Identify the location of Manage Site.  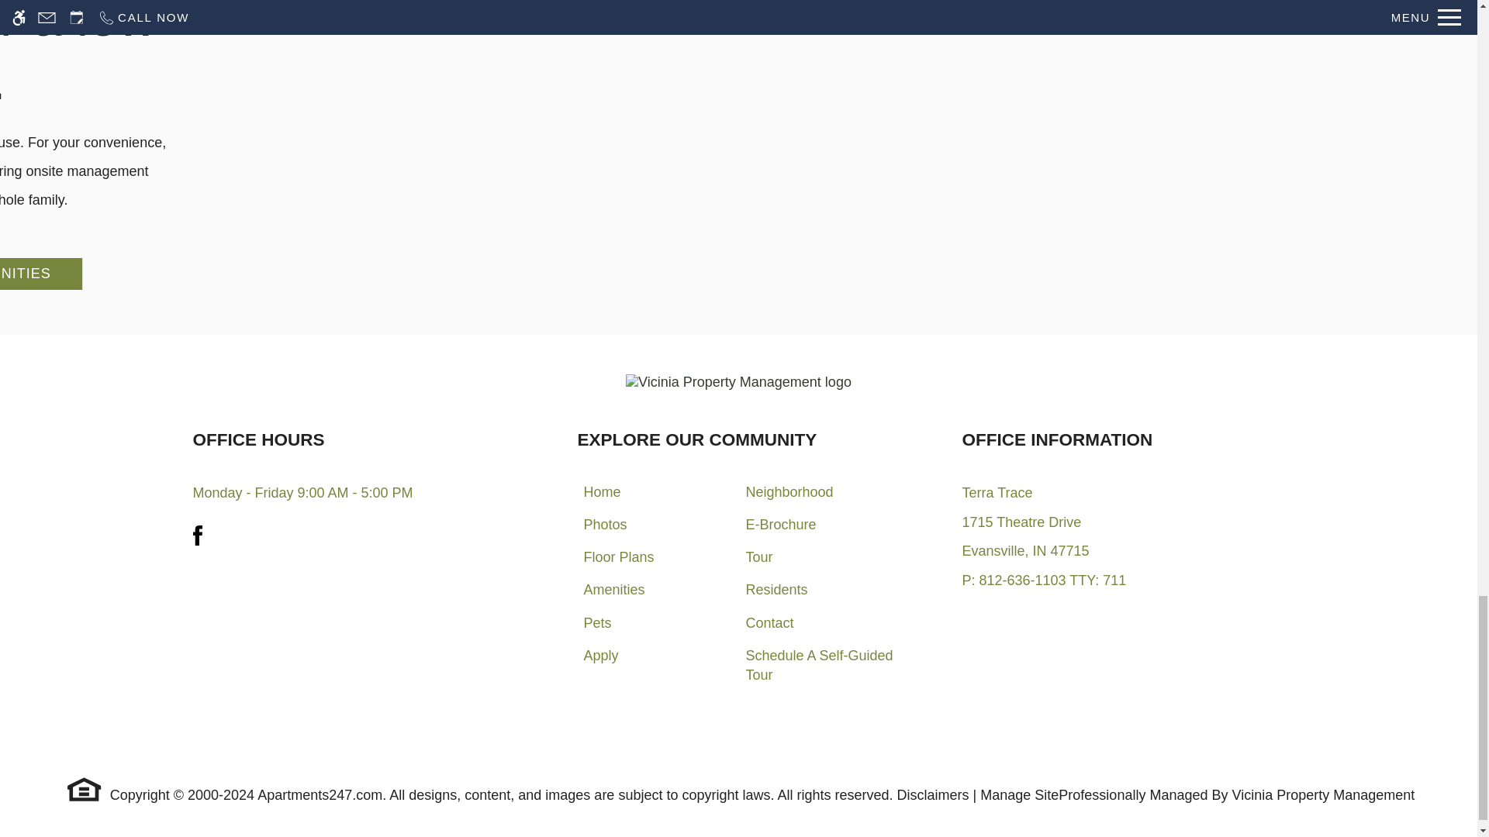
(1019, 795).